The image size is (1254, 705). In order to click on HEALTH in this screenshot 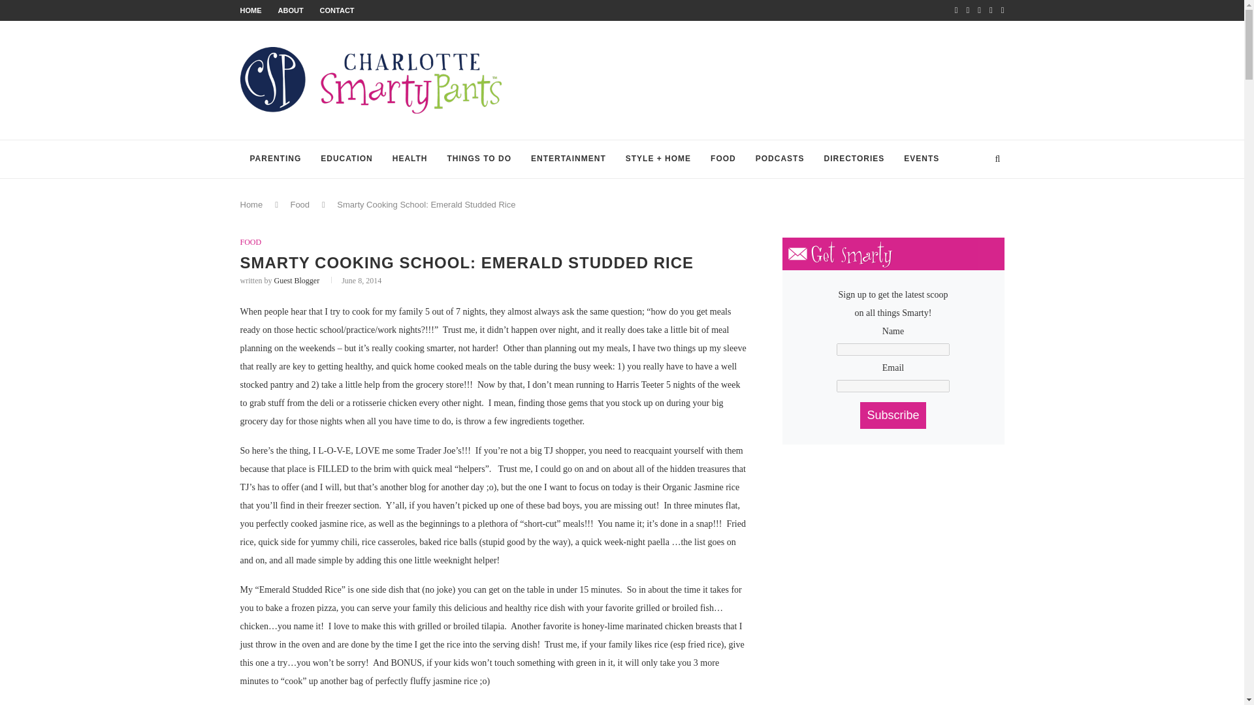, I will do `click(410, 159)`.